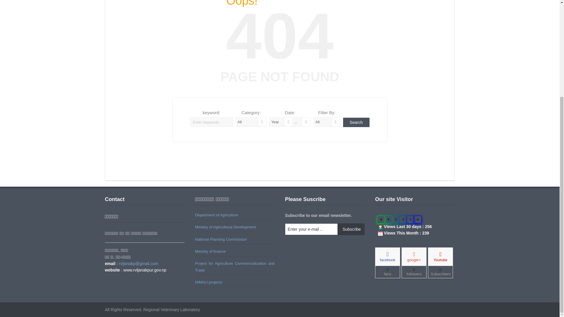 The height and width of the screenshot is (317, 564). Describe the element at coordinates (209, 282) in the screenshot. I see `HIMALI projects` at that location.